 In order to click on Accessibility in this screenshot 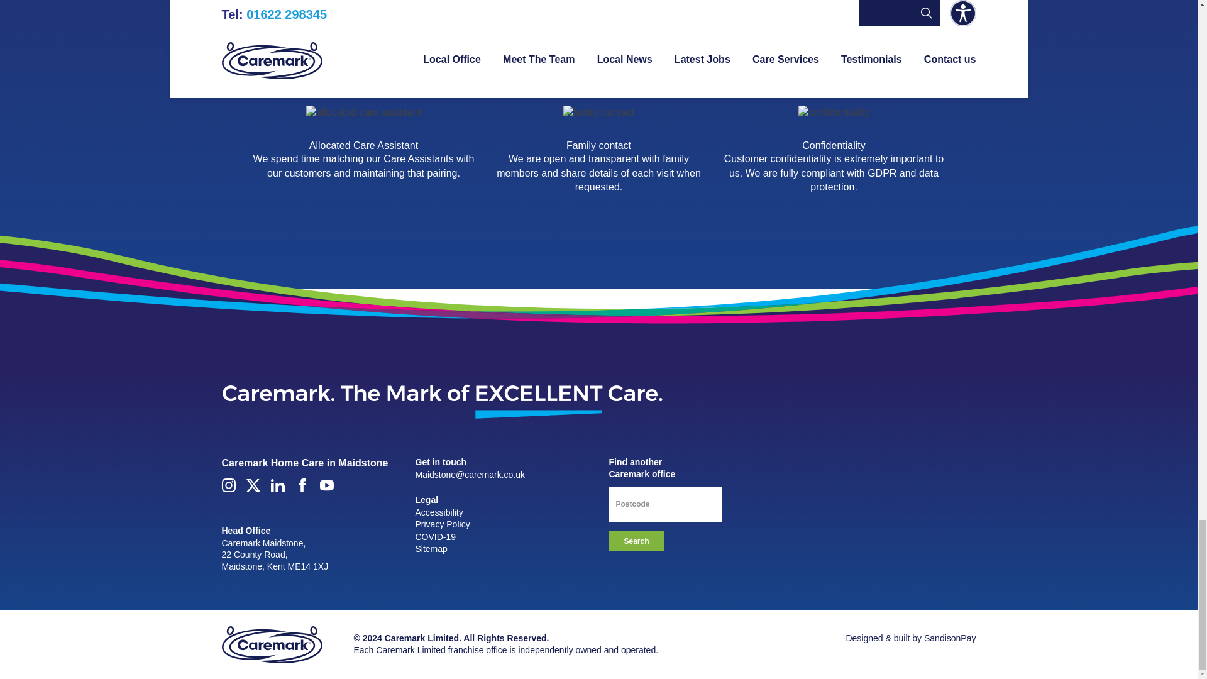, I will do `click(439, 512)`.